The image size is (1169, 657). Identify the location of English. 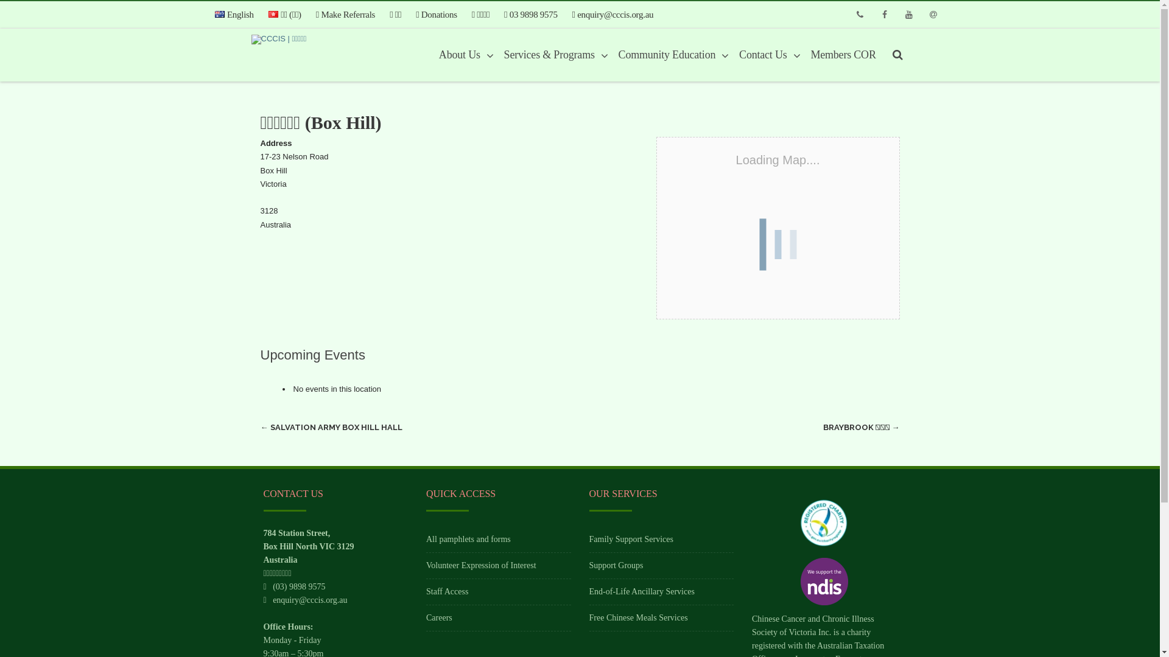
(237, 15).